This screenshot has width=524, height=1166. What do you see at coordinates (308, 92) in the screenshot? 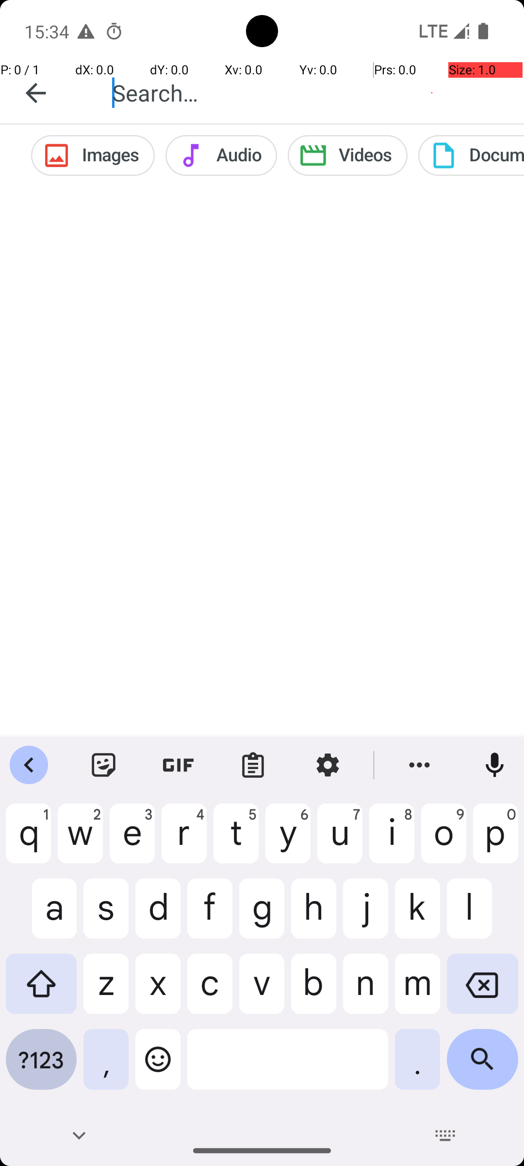
I see `Search…` at bounding box center [308, 92].